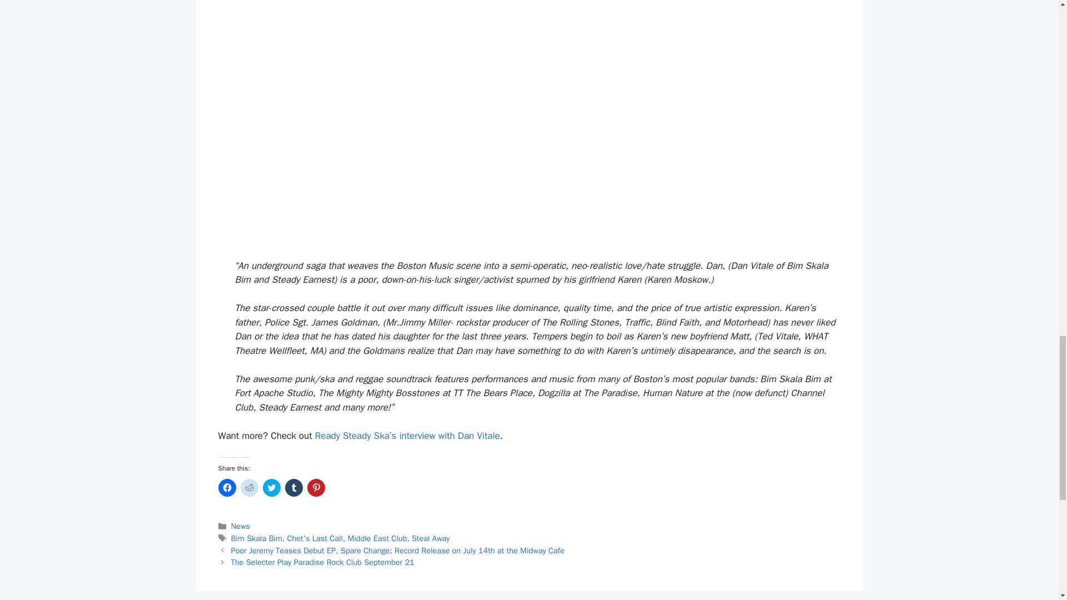  I want to click on News, so click(240, 526).